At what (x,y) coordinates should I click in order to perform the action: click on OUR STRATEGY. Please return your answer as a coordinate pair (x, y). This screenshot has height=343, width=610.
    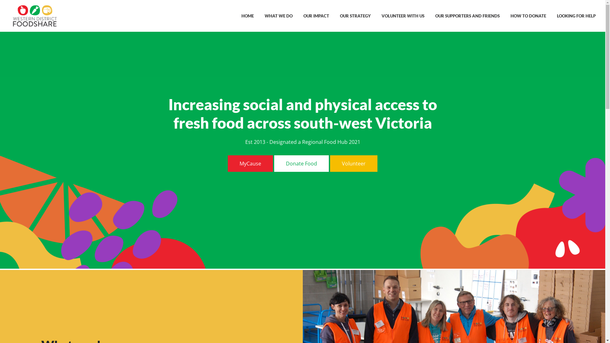
    Looking at the image, I should click on (355, 16).